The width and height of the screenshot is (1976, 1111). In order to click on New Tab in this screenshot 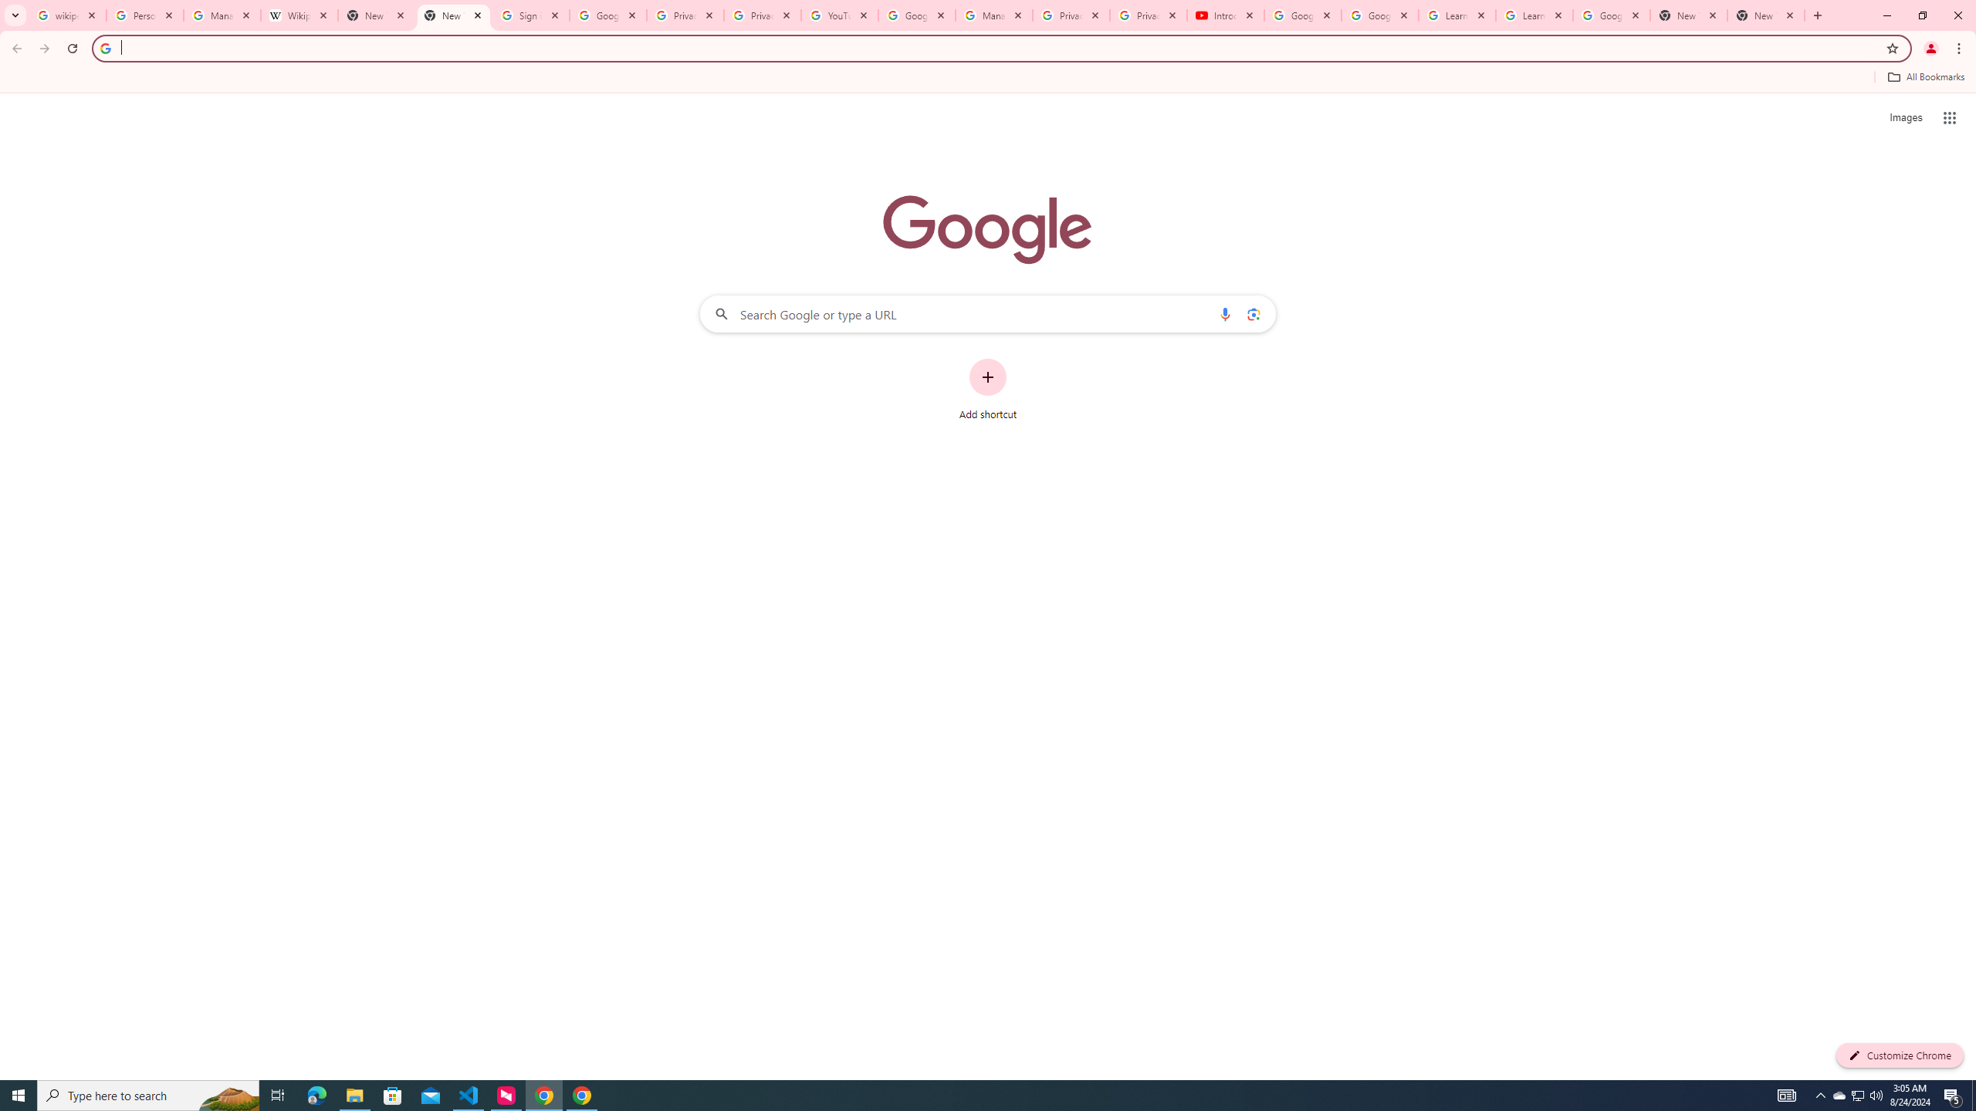, I will do `click(1689, 15)`.